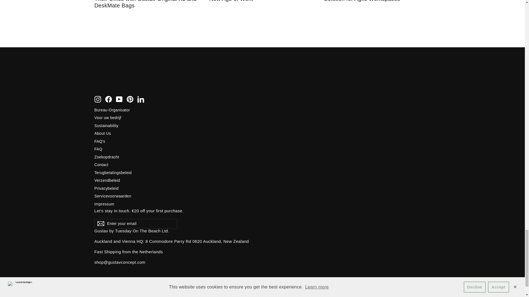 This screenshot has height=297, width=529. Describe the element at coordinates (109, 102) in the screenshot. I see `Gustav Concept on Facebook` at that location.